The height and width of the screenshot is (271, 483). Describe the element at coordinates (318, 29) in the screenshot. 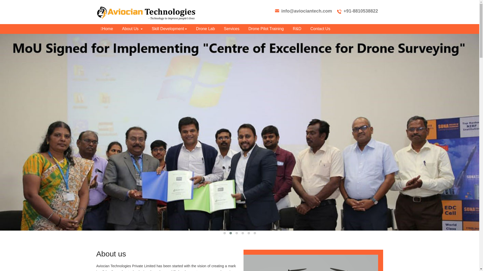

I see `Contact Us` at that location.